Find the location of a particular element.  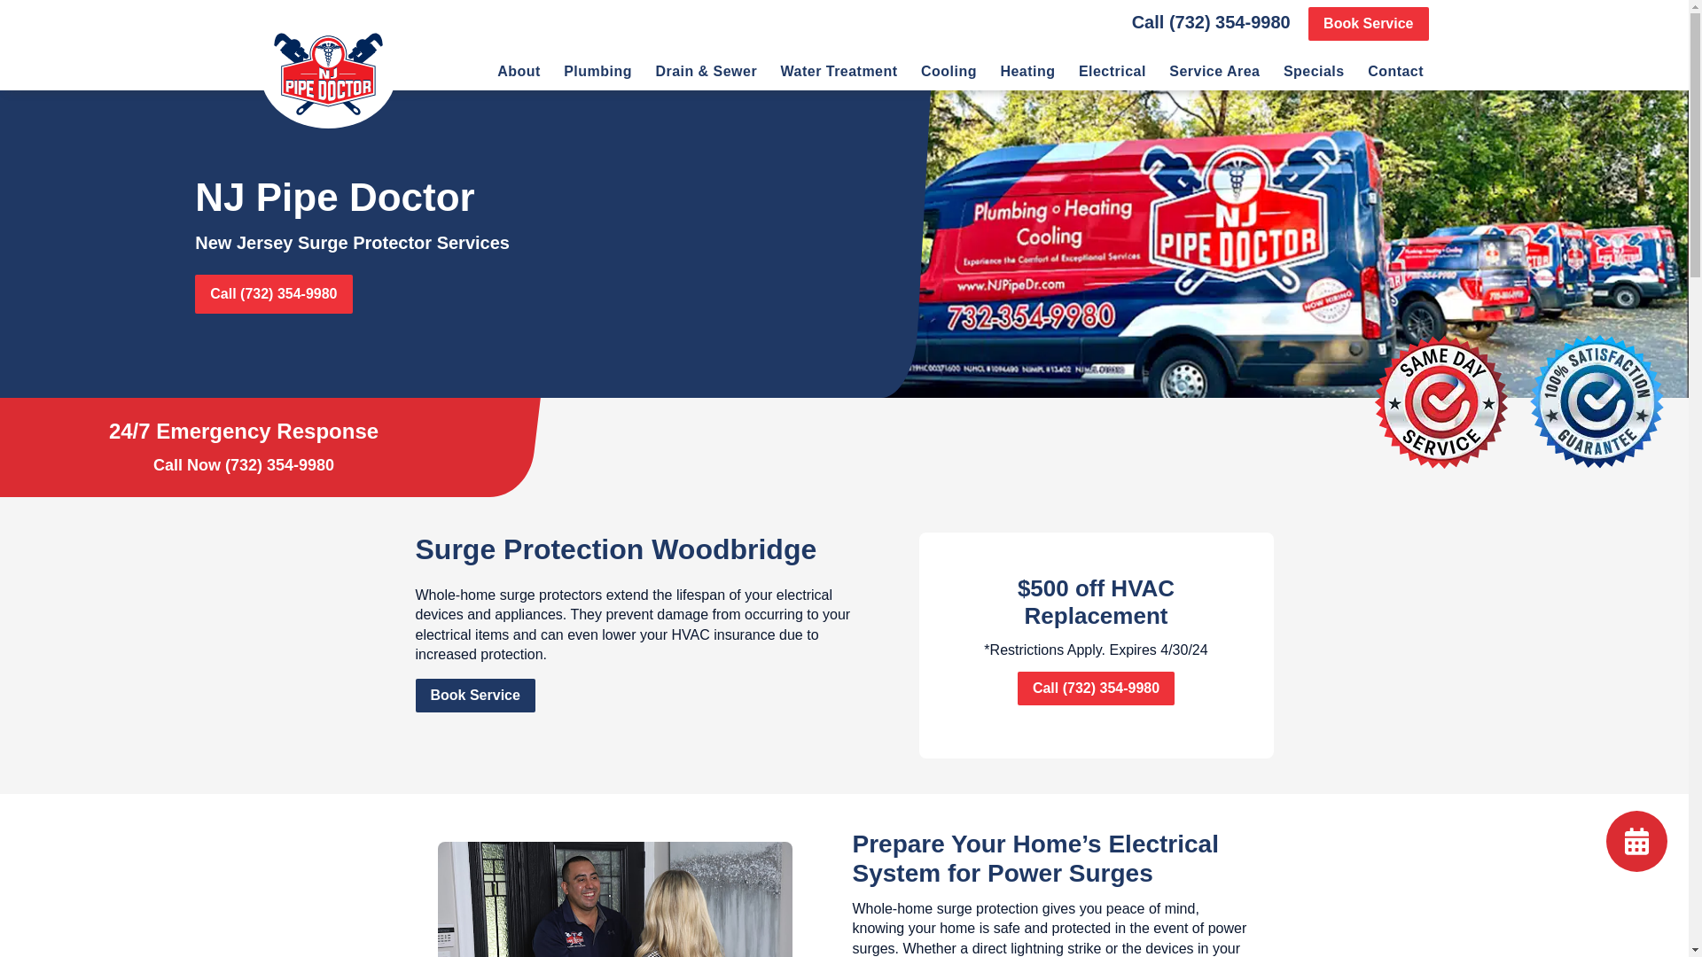

Heating is located at coordinates (1027, 74).